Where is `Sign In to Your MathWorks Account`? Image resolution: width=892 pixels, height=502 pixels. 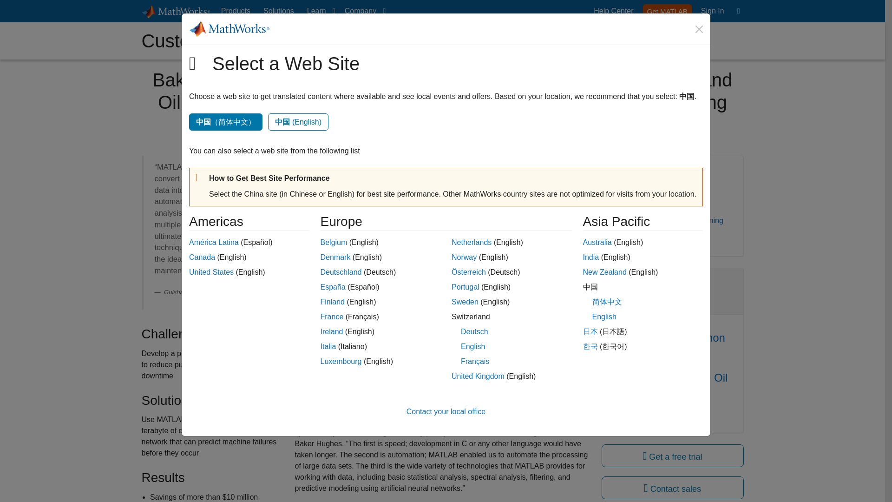
Sign In to Your MathWorks Account is located at coordinates (713, 11).